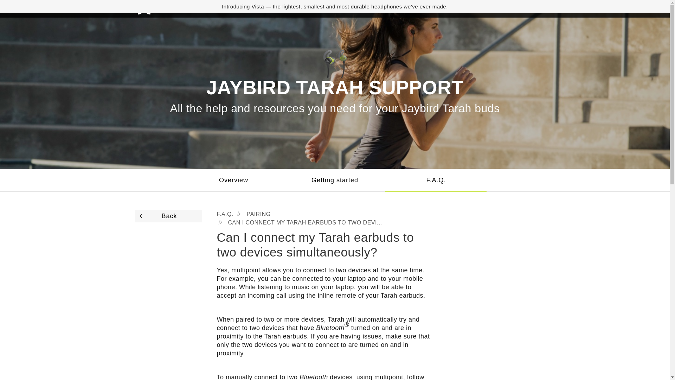 The height and width of the screenshot is (380, 675). What do you see at coordinates (225, 214) in the screenshot?
I see `F.A.Q.` at bounding box center [225, 214].